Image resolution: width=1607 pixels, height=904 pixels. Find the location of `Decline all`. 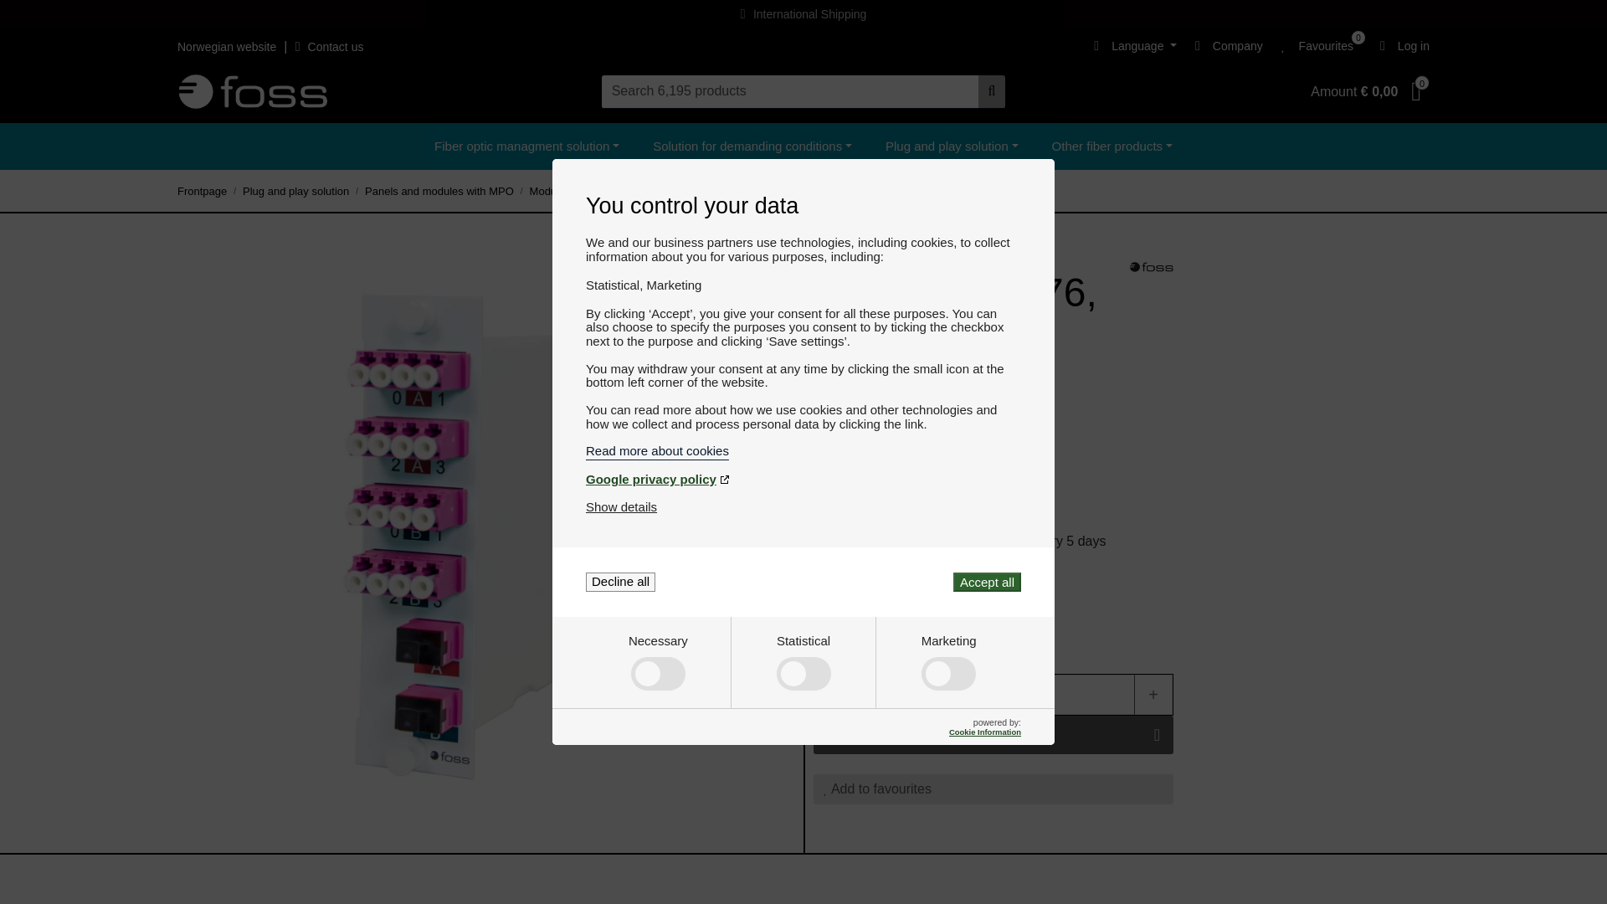

Decline all is located at coordinates (621, 582).